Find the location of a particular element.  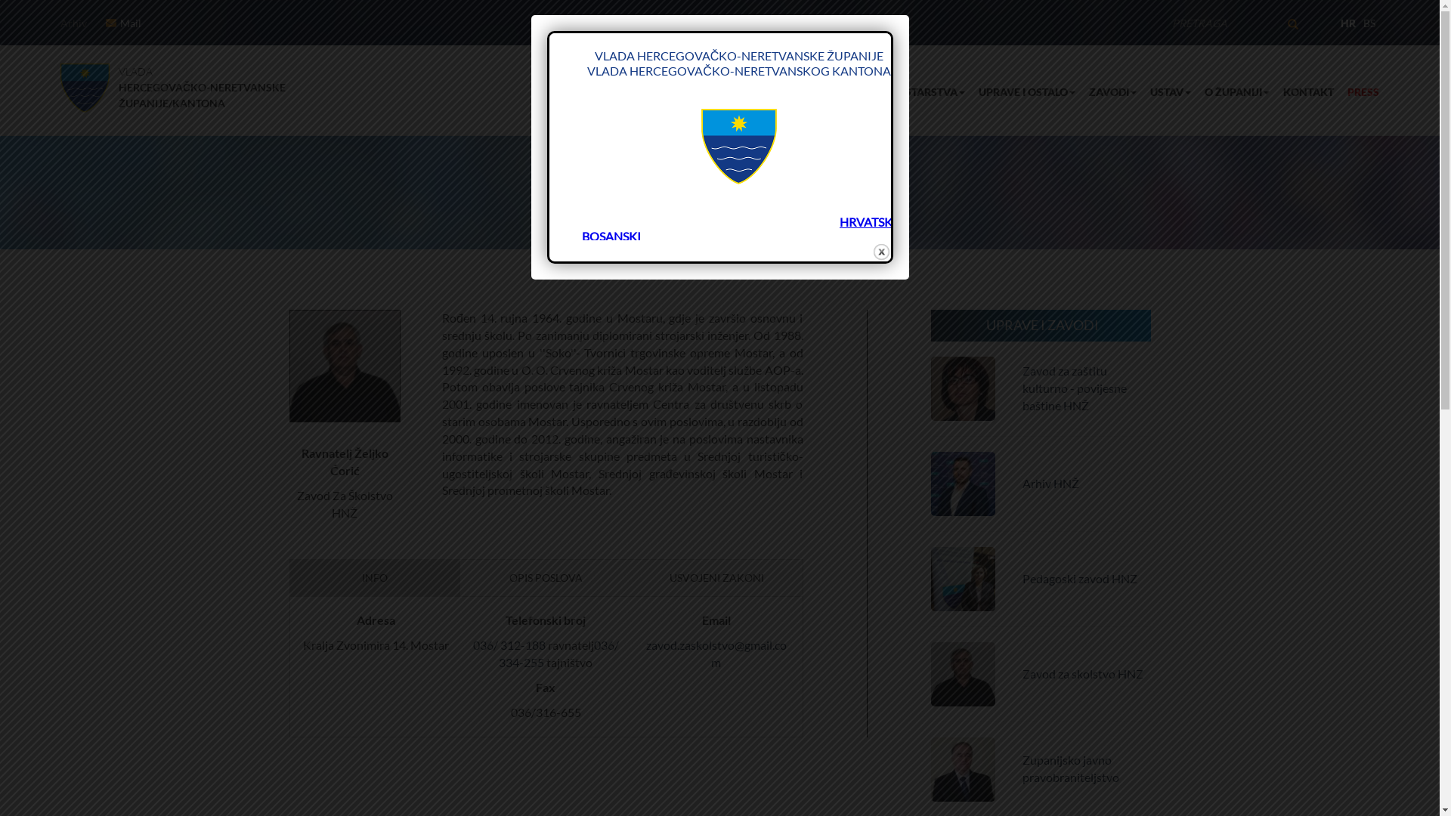

UPRAVE I OSTALO is located at coordinates (1020, 92).